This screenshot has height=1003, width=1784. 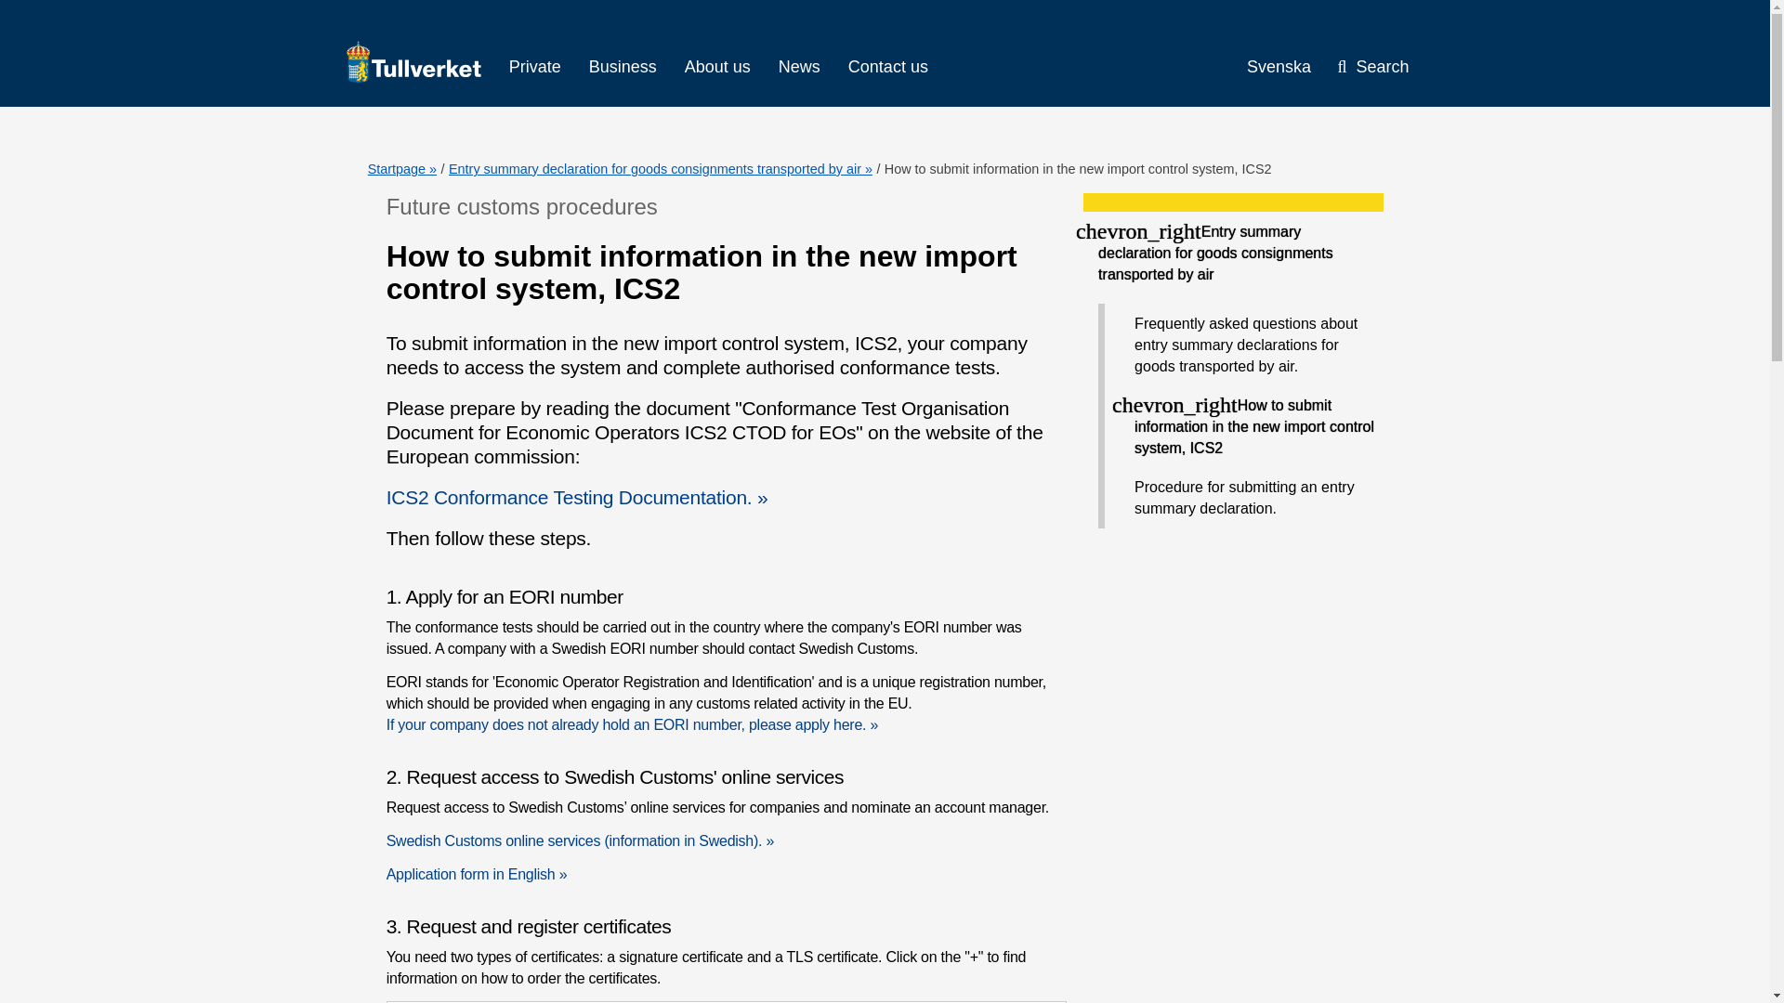 I want to click on Business, so click(x=623, y=67).